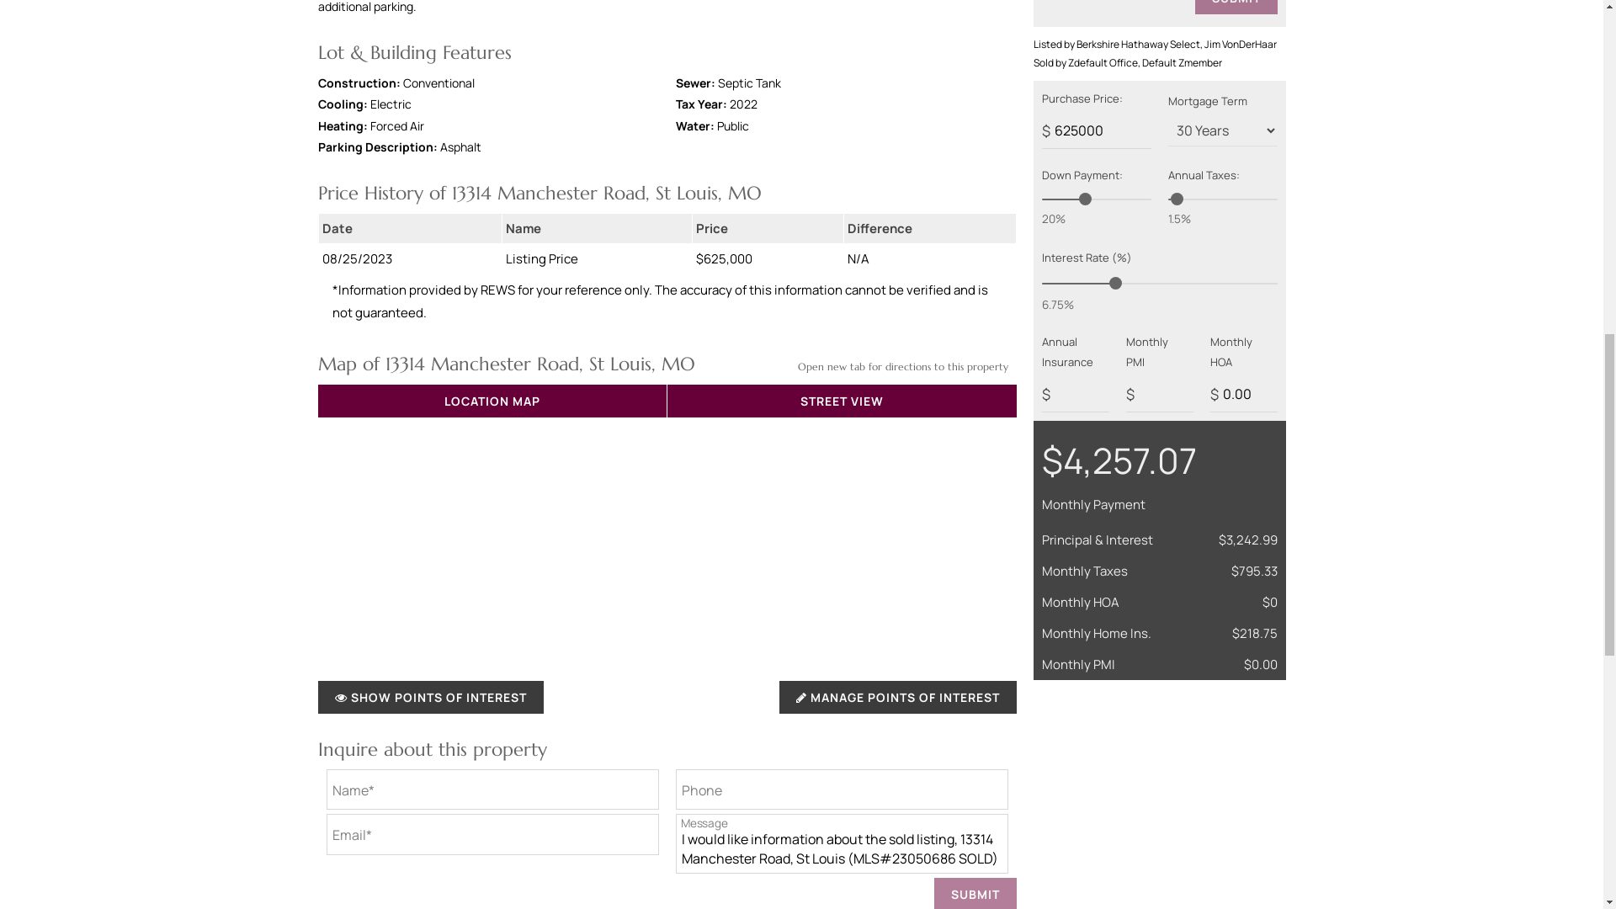 This screenshot has height=909, width=1616. I want to click on 625000, so click(1096, 130).